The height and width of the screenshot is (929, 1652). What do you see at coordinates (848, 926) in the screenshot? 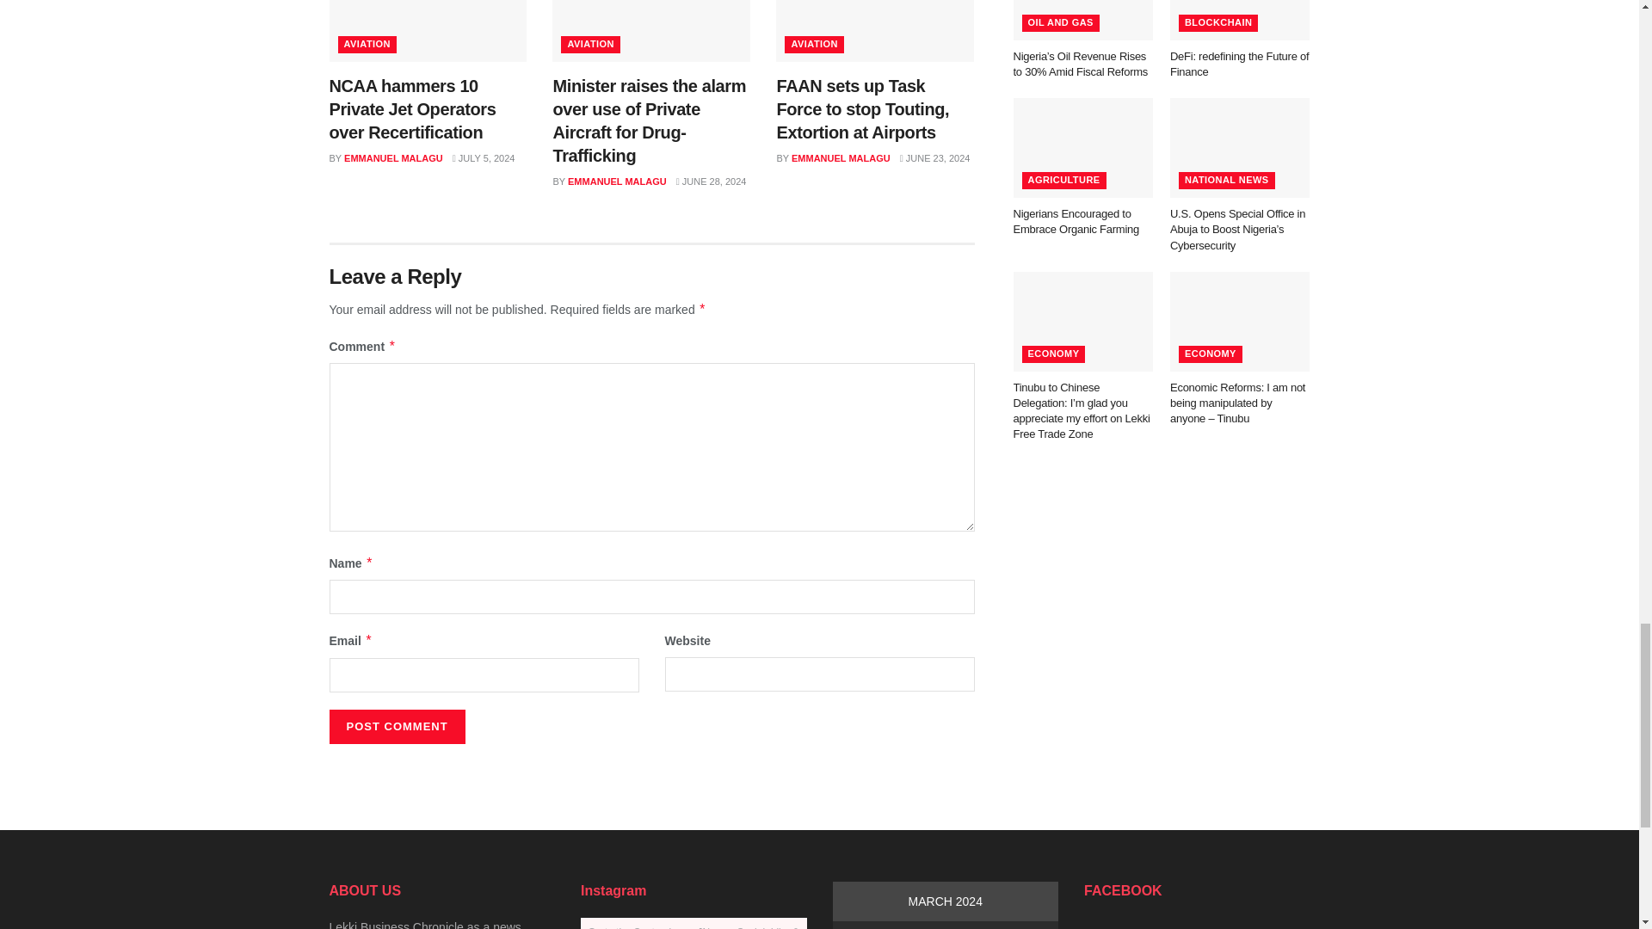
I see `Monday` at bounding box center [848, 926].